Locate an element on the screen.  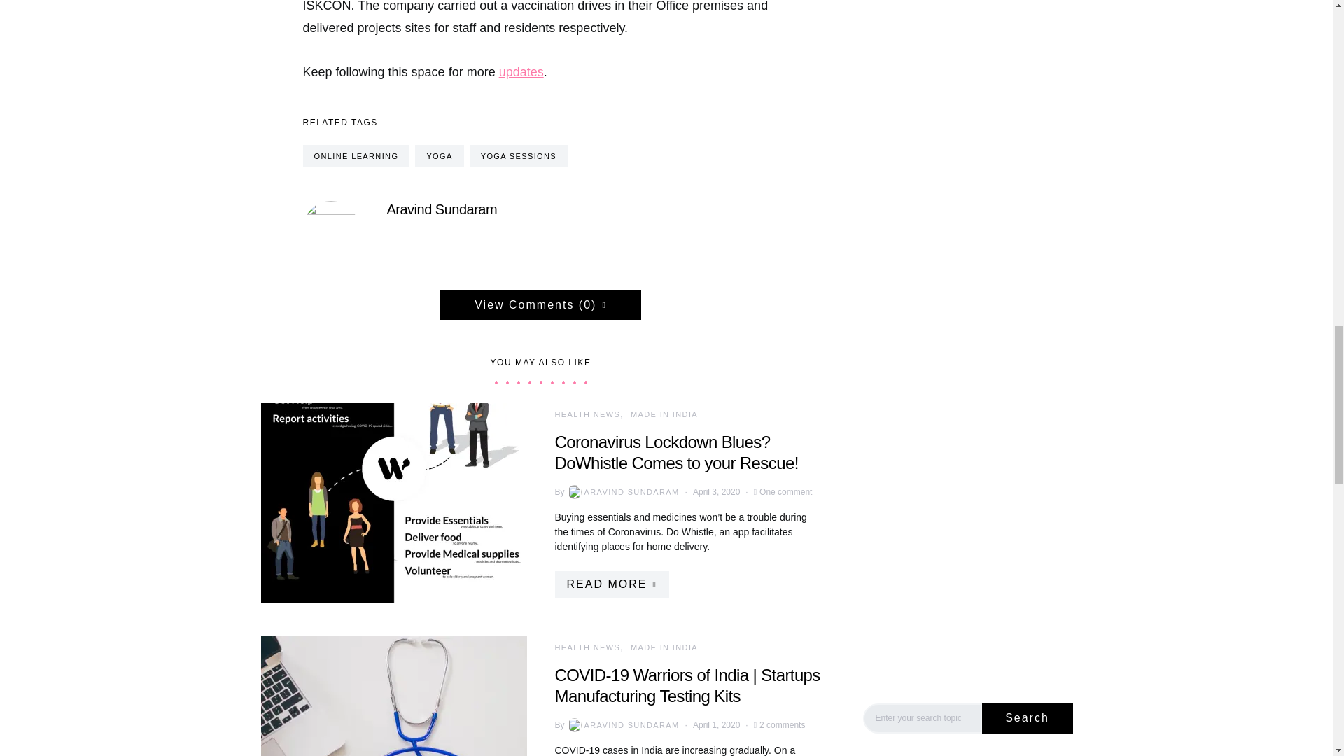
View all posts by Aravind Sundaram is located at coordinates (622, 725).